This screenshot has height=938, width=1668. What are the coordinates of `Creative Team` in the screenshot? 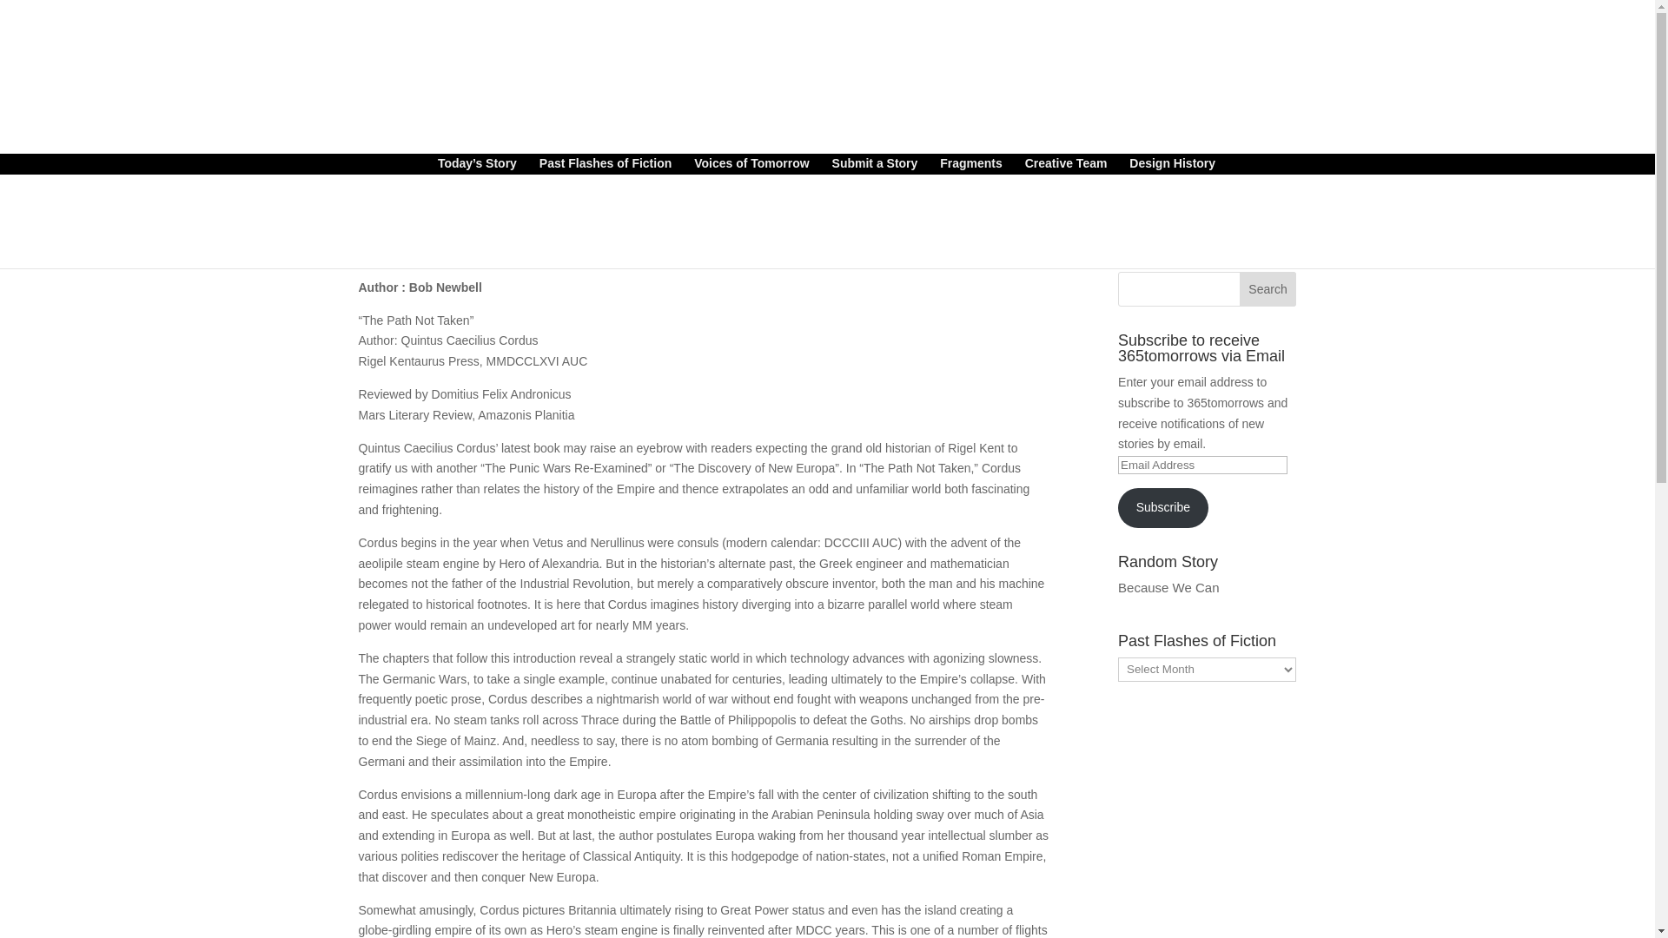 It's located at (1066, 165).